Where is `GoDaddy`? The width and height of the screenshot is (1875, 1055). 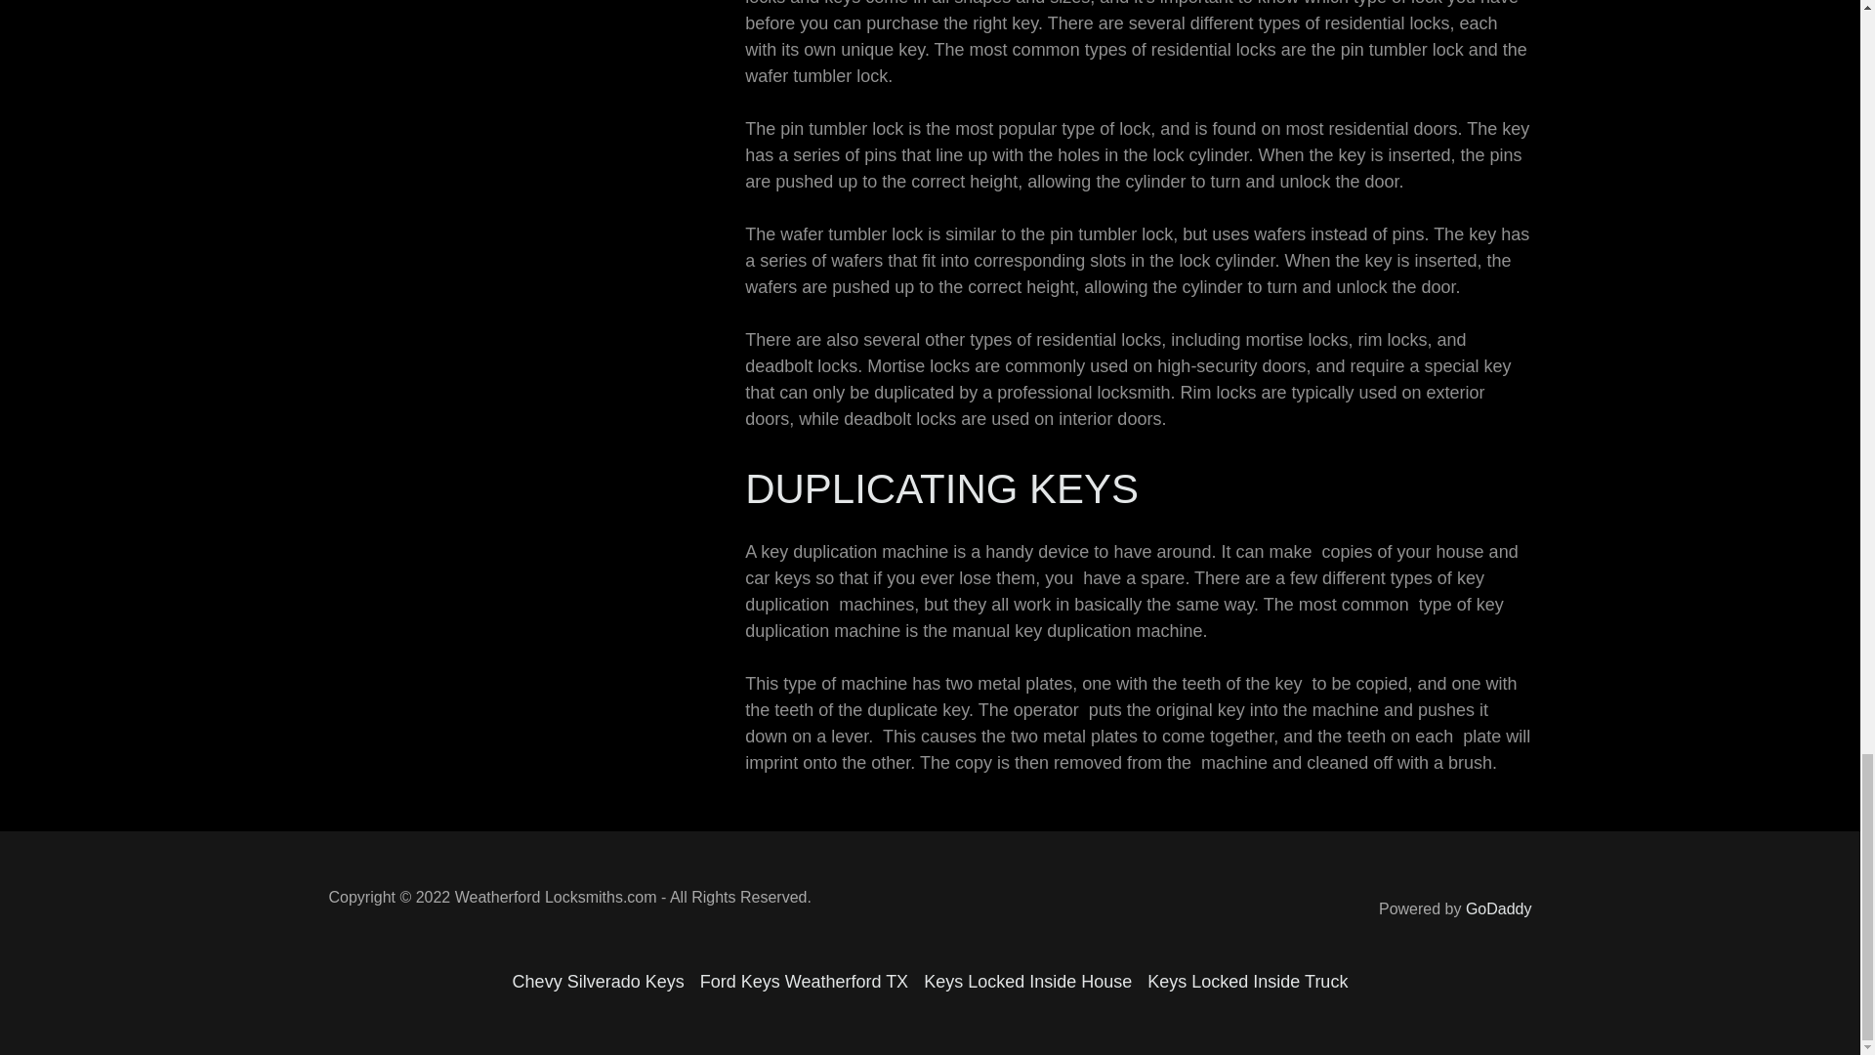
GoDaddy is located at coordinates (1498, 908).